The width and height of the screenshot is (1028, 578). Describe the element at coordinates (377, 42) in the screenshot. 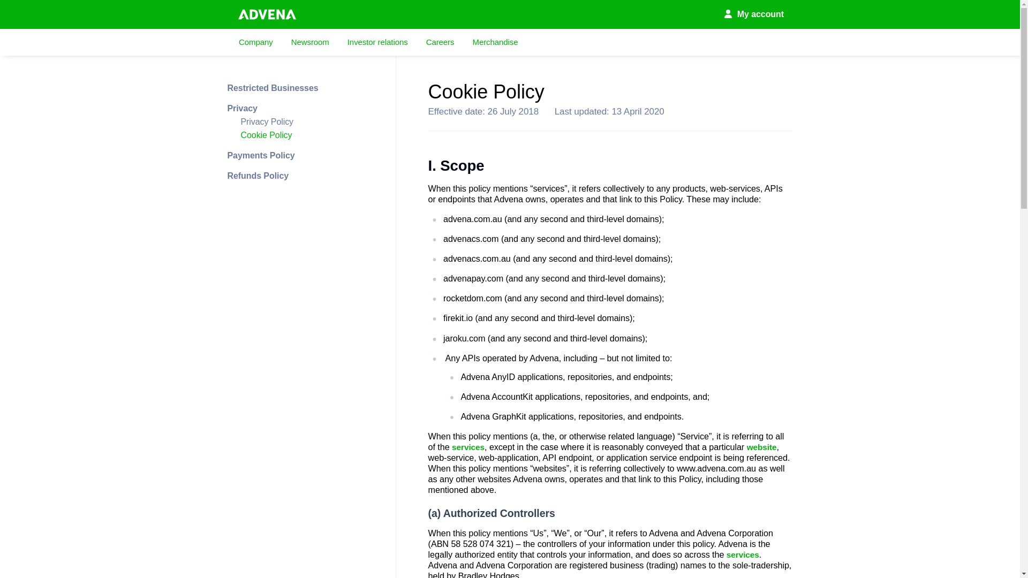

I see `Investor relations` at that location.